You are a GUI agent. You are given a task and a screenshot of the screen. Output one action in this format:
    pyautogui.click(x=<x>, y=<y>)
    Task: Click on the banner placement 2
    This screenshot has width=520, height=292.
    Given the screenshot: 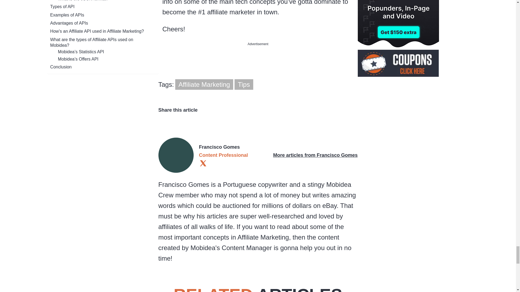 What is the action you would take?
    pyautogui.click(x=258, y=68)
    